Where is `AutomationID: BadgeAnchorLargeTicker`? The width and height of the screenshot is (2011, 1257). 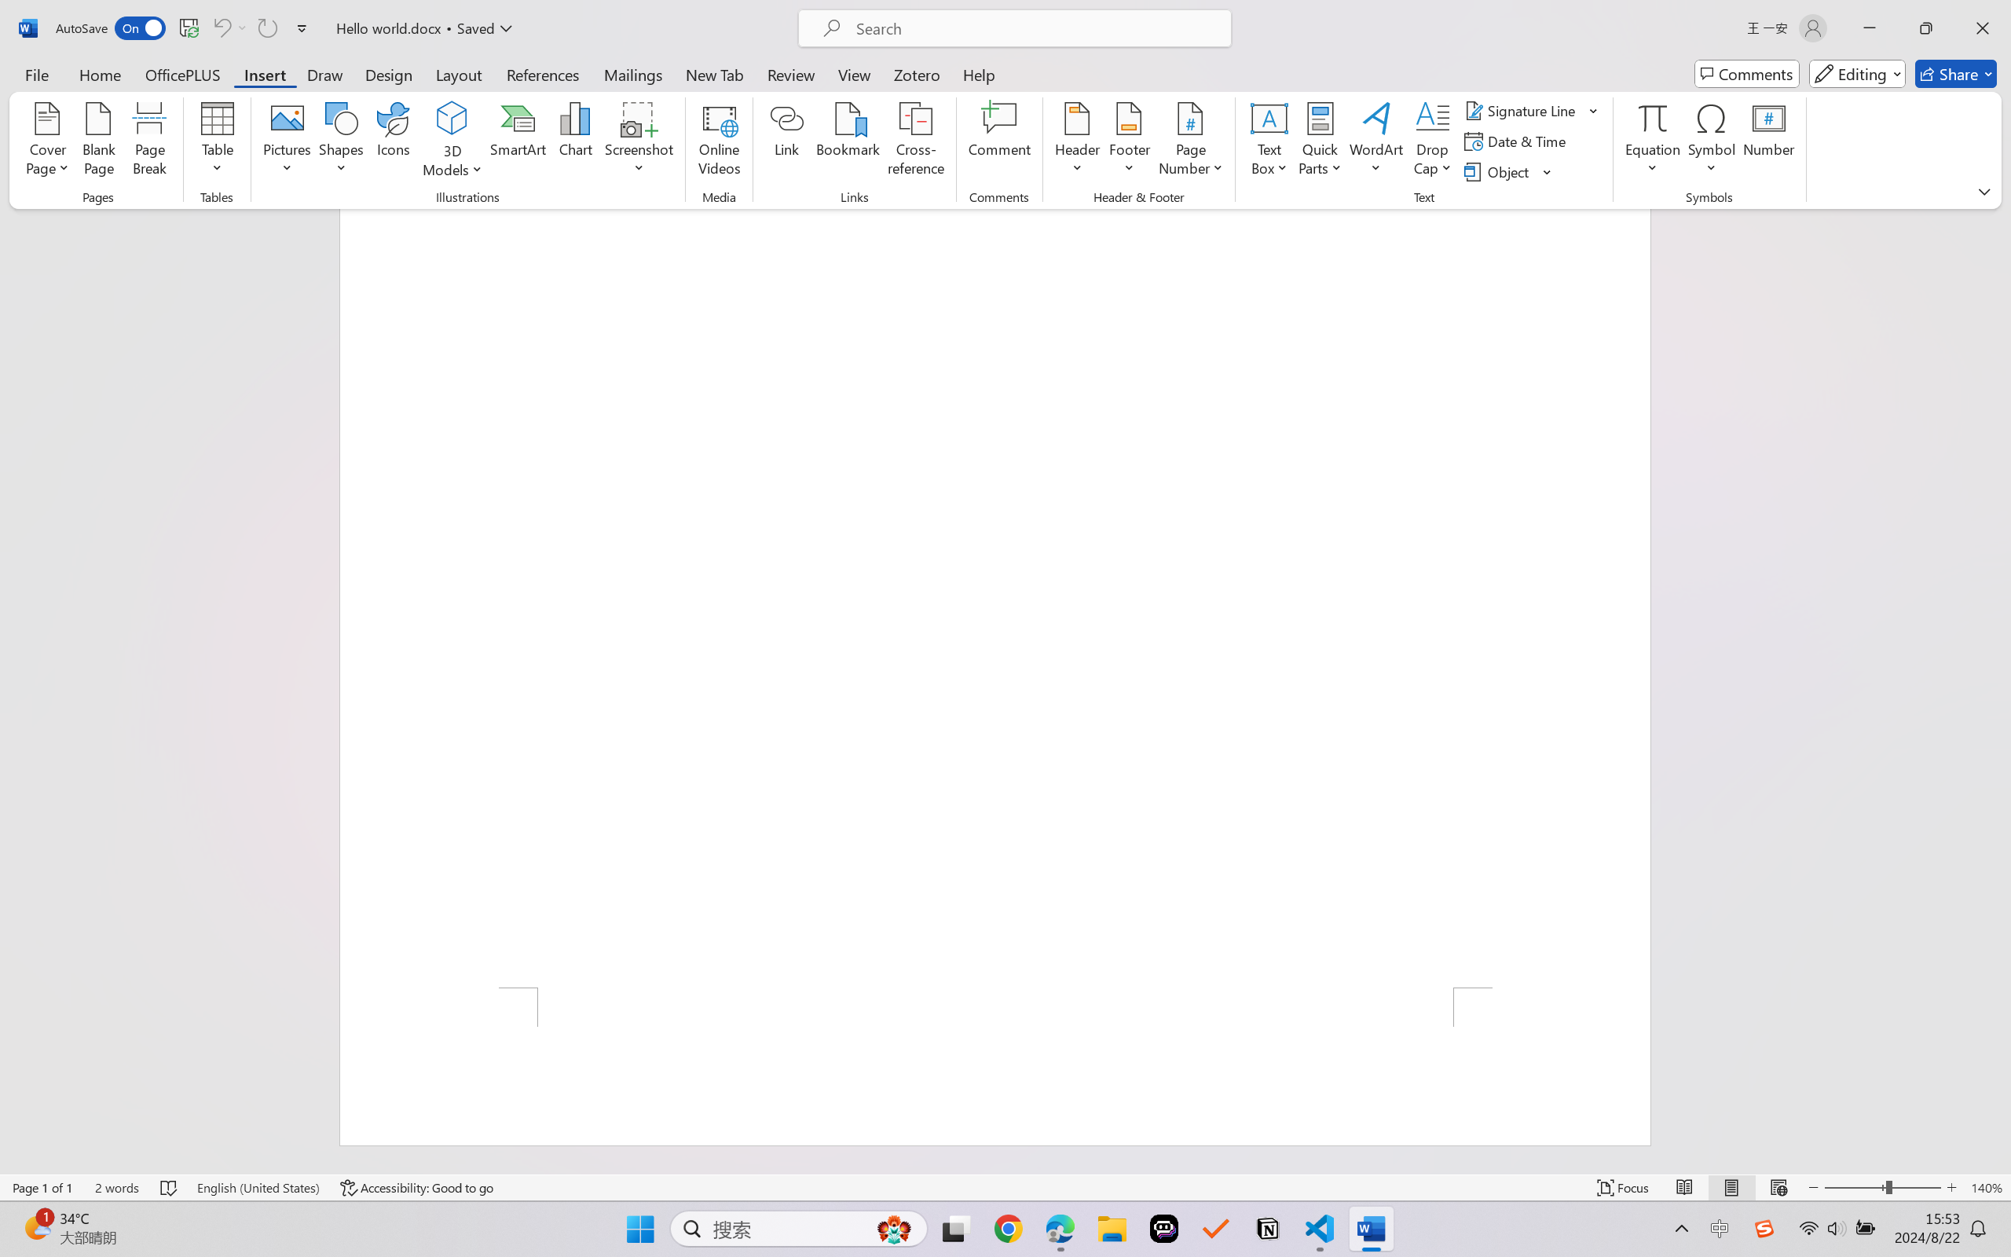 AutomationID: BadgeAnchorLargeTicker is located at coordinates (36, 1227).